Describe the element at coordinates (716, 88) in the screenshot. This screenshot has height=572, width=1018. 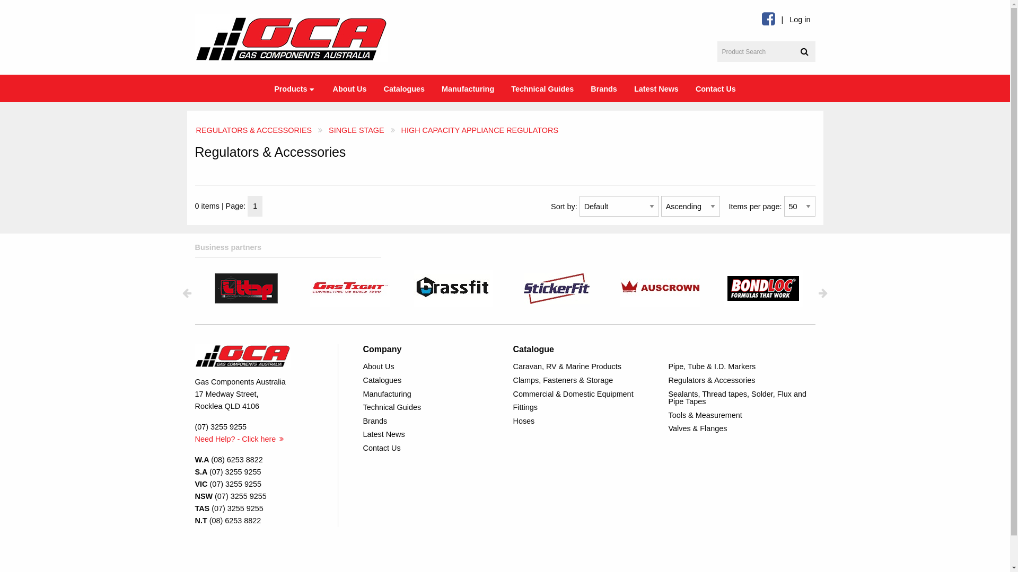
I see `Contact Us` at that location.